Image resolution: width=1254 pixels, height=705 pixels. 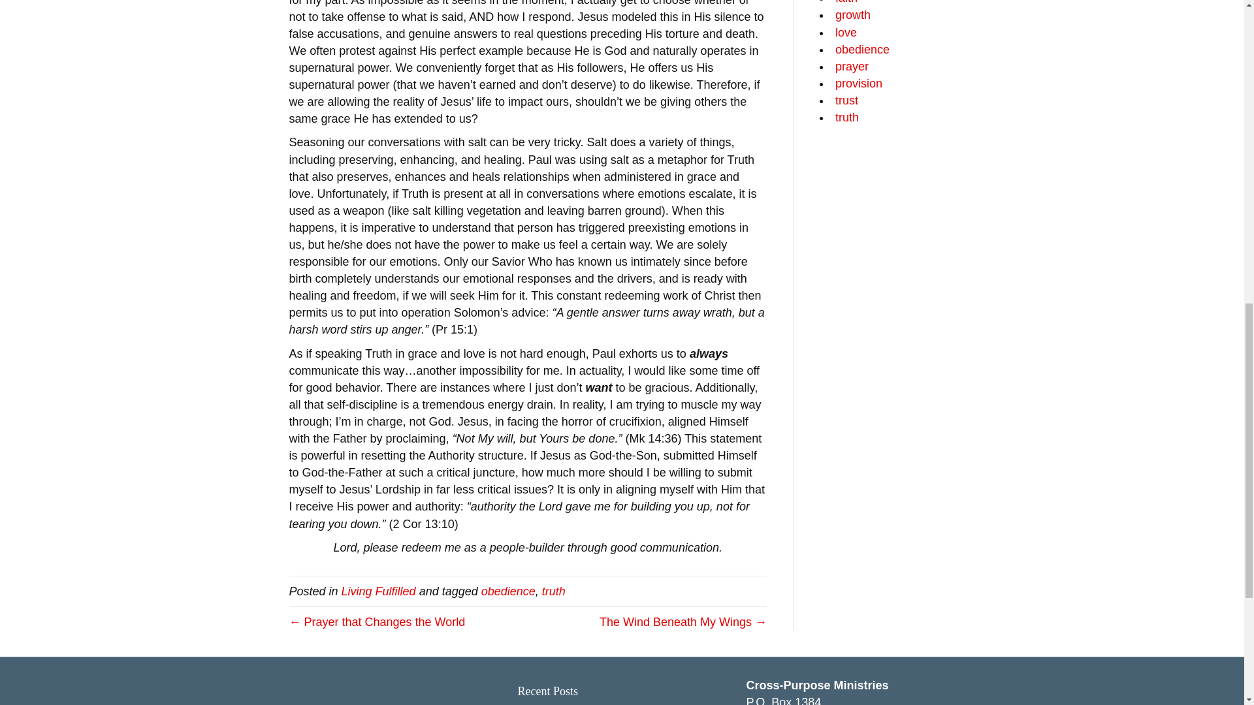 What do you see at coordinates (508, 591) in the screenshot?
I see `obedience` at bounding box center [508, 591].